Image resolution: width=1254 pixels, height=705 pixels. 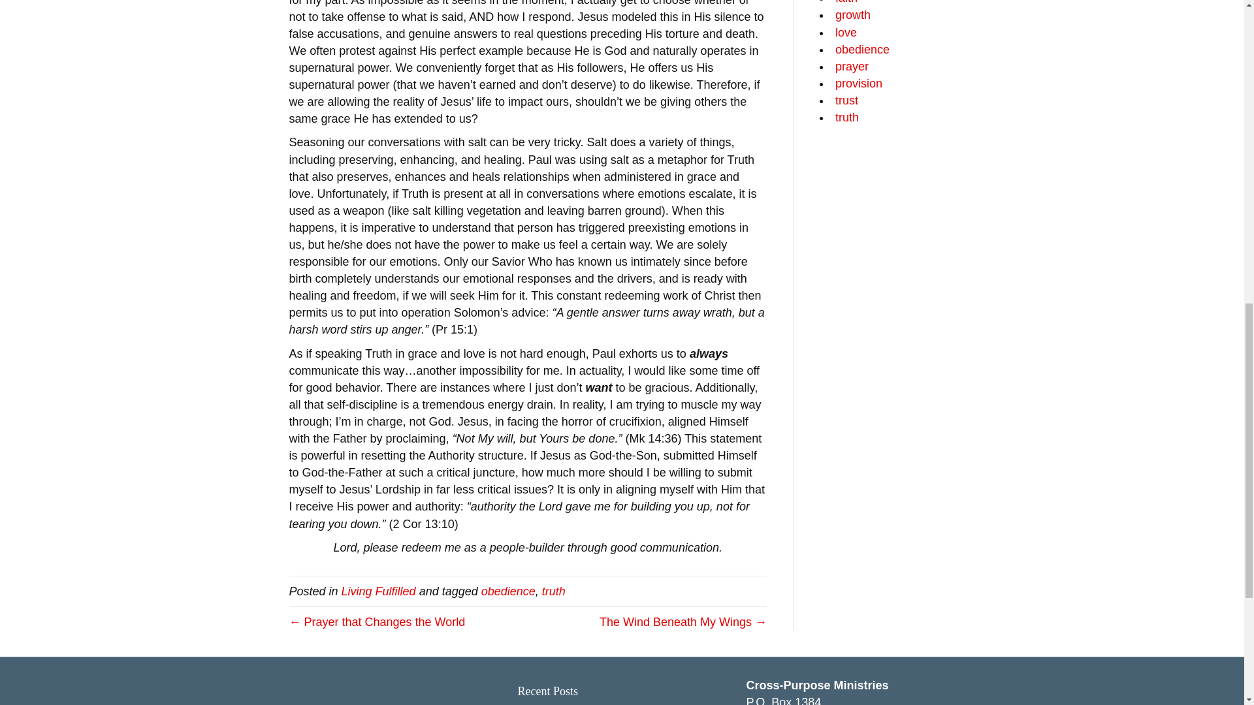 What do you see at coordinates (508, 591) in the screenshot?
I see `obedience` at bounding box center [508, 591].